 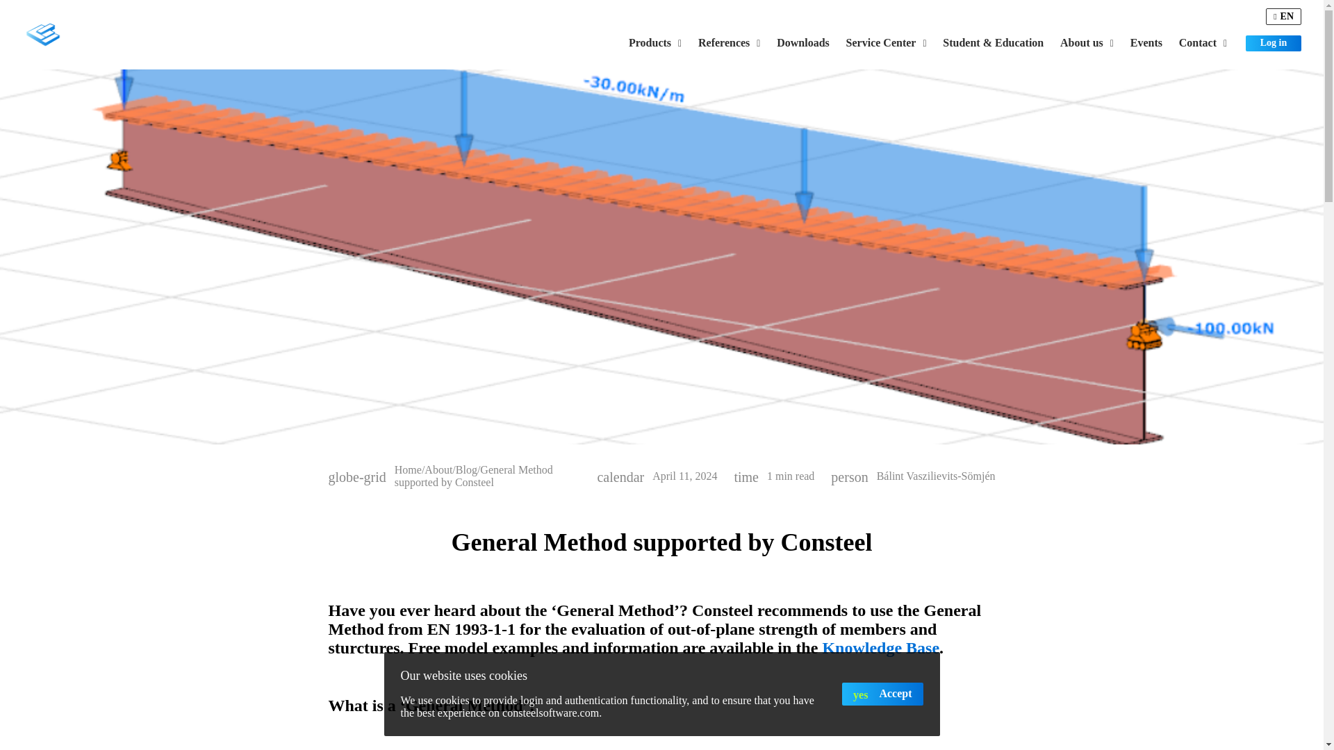 I want to click on Products, so click(x=654, y=43).